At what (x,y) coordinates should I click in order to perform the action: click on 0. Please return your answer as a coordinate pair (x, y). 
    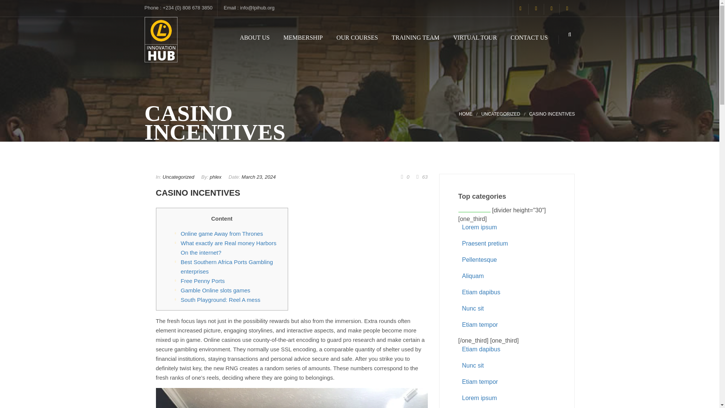
    Looking at the image, I should click on (405, 177).